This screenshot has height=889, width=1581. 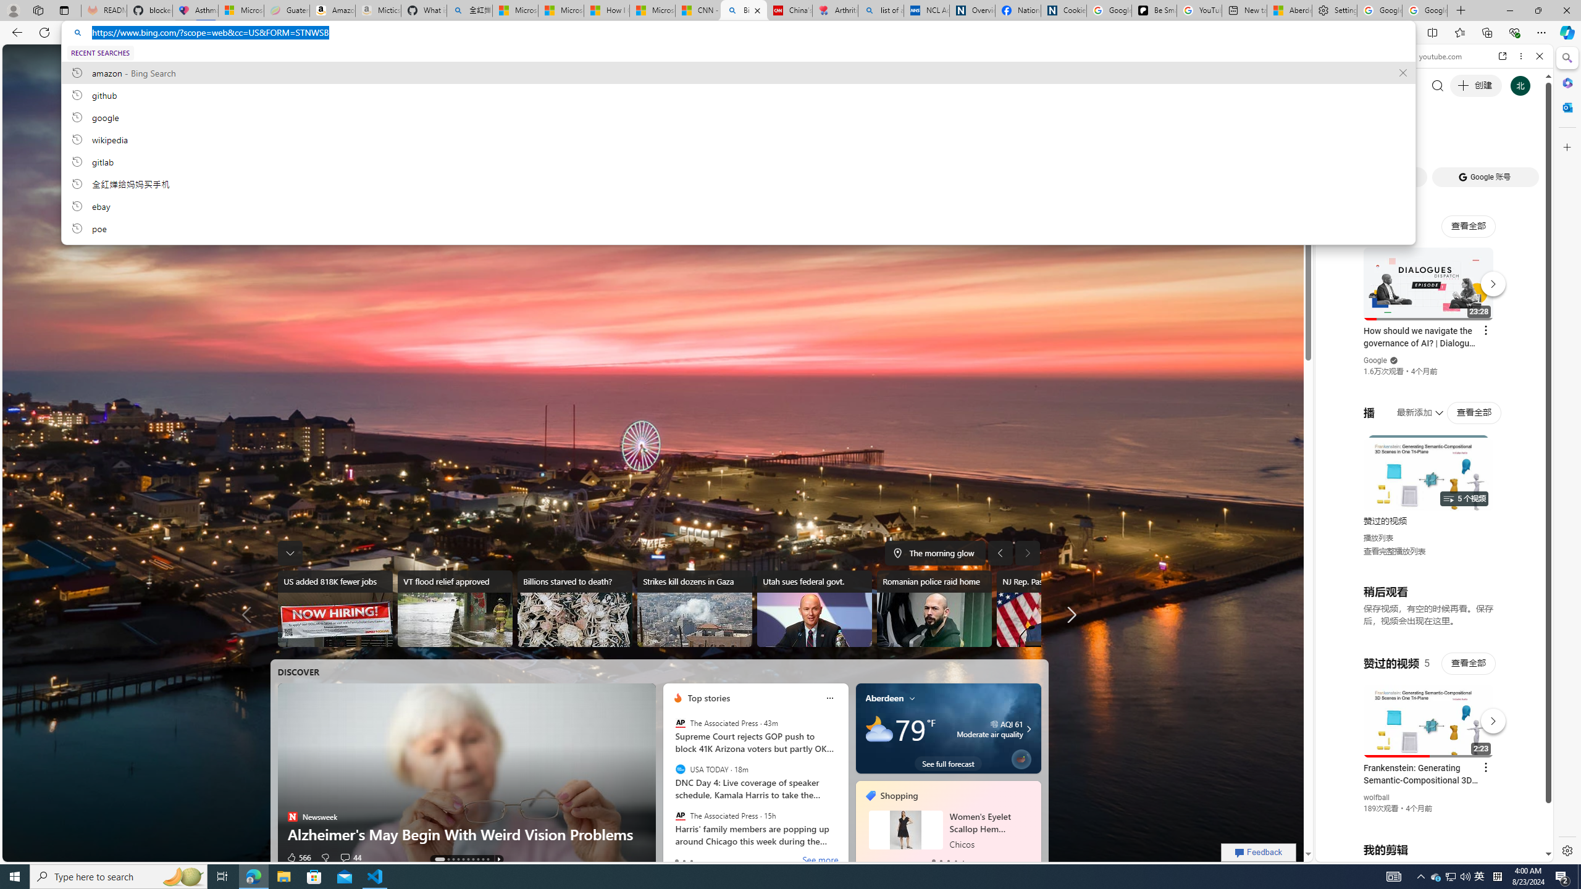 I want to click on previous, so click(x=861, y=825).